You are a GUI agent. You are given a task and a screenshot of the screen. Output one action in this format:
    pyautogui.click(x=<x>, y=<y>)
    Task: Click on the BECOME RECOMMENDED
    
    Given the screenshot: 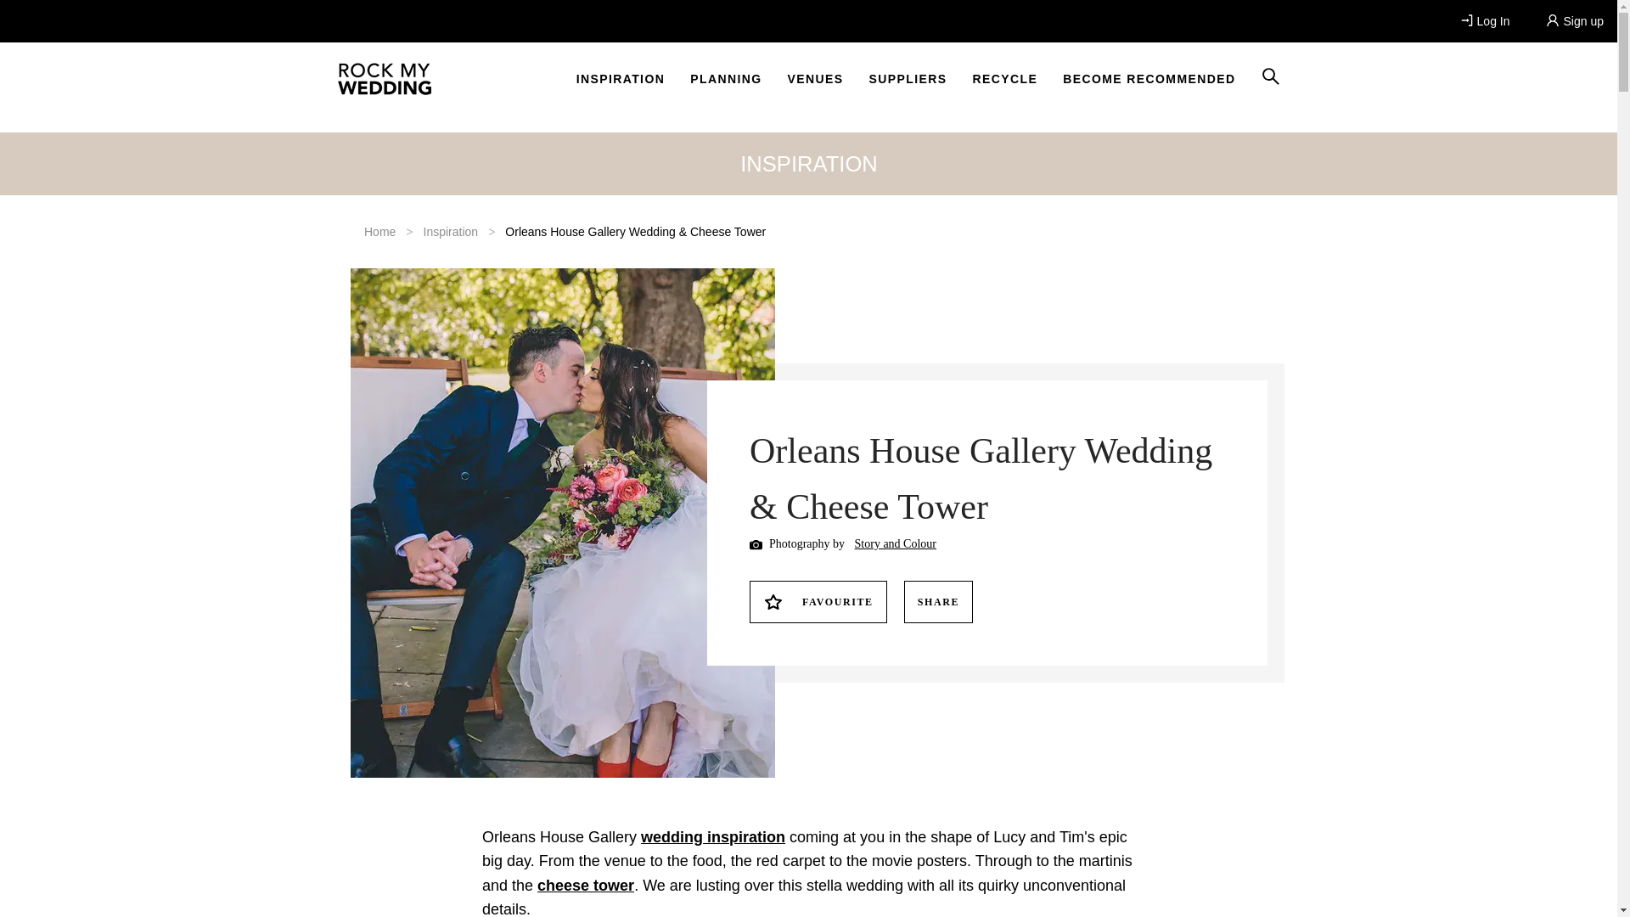 What is the action you would take?
    pyautogui.click(x=1149, y=78)
    